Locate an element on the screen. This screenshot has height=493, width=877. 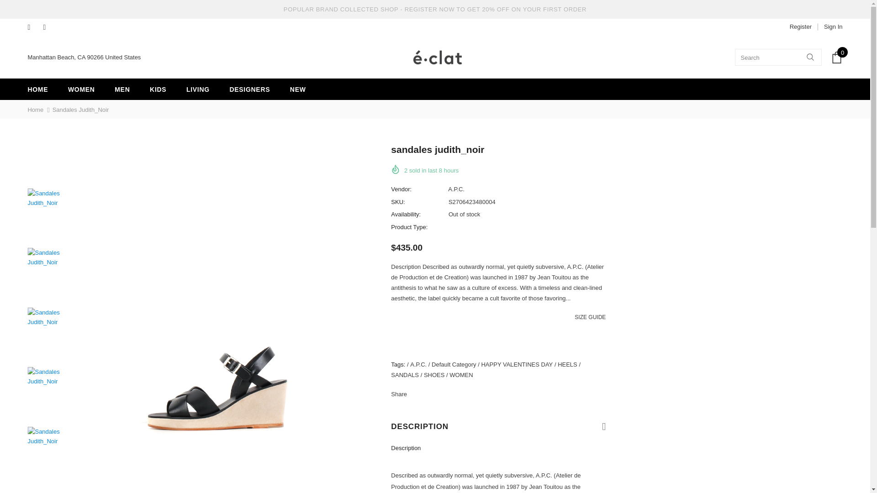
Register is located at coordinates (801, 26).